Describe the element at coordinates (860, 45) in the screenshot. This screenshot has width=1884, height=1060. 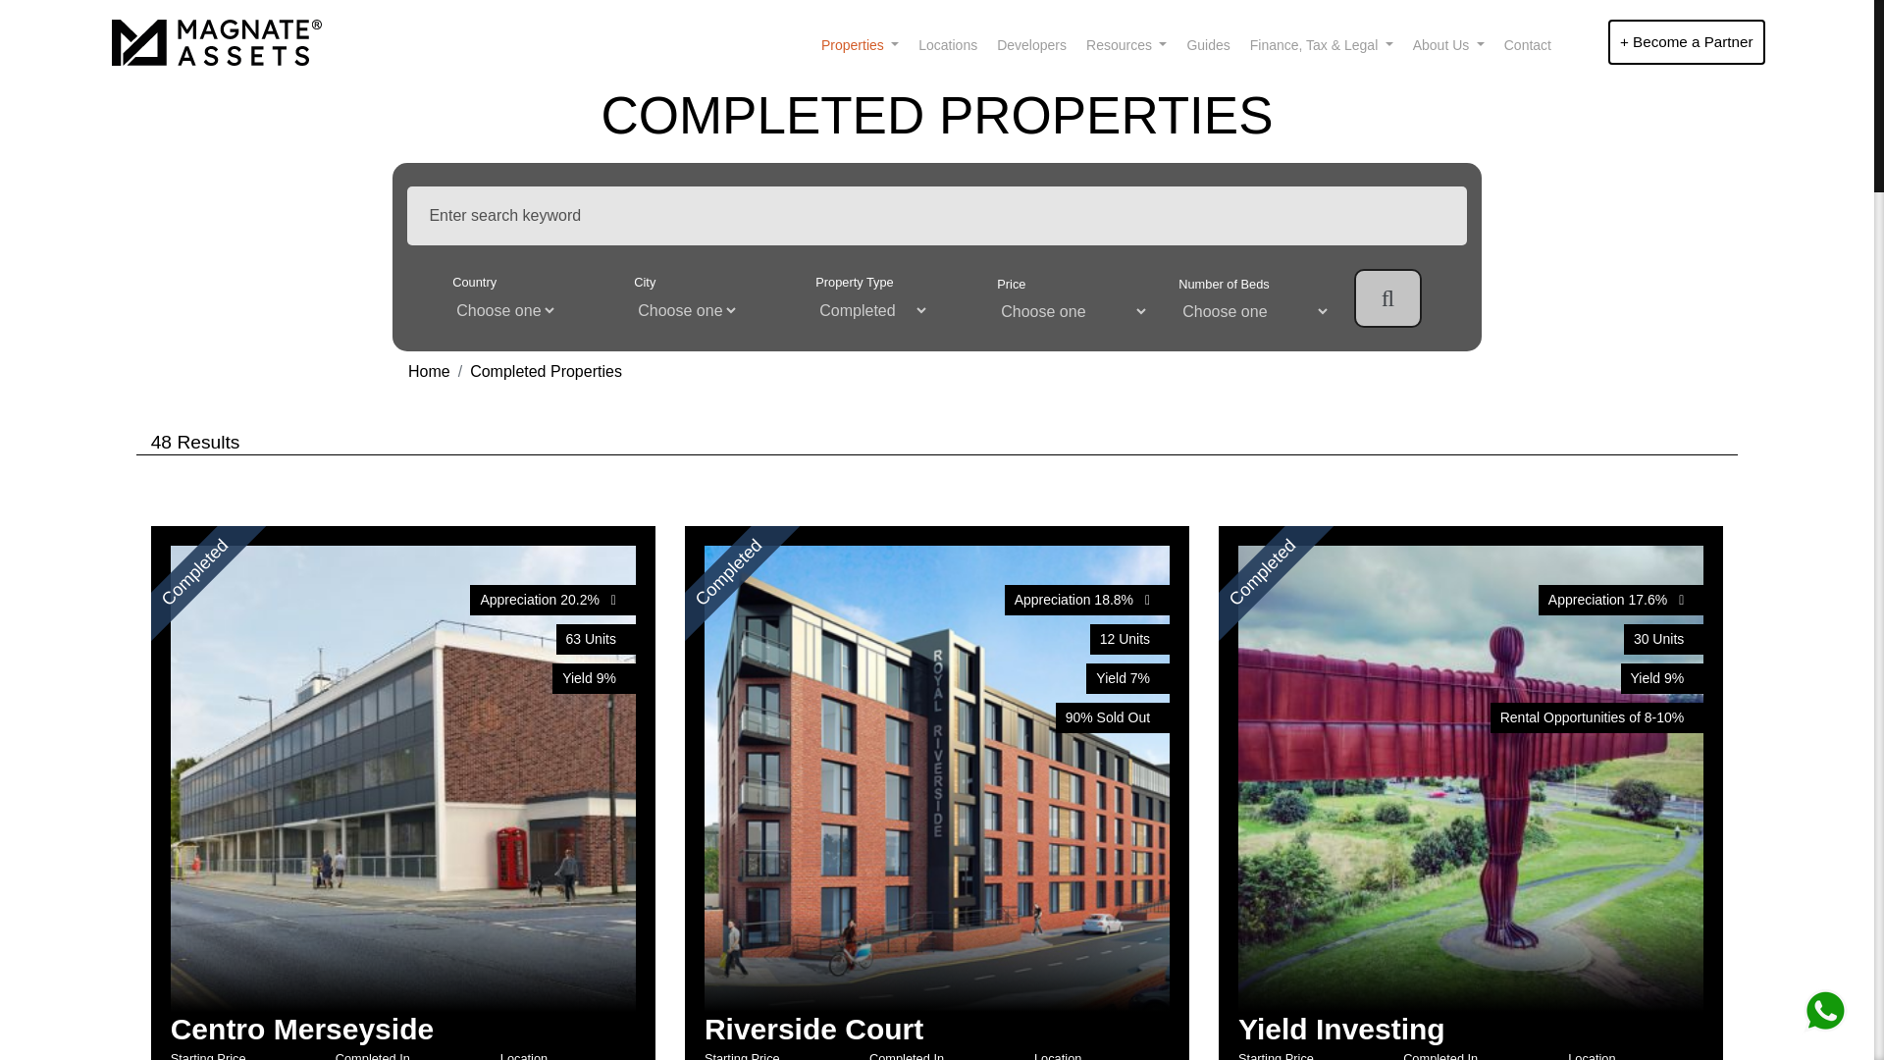
I see `Properties` at that location.